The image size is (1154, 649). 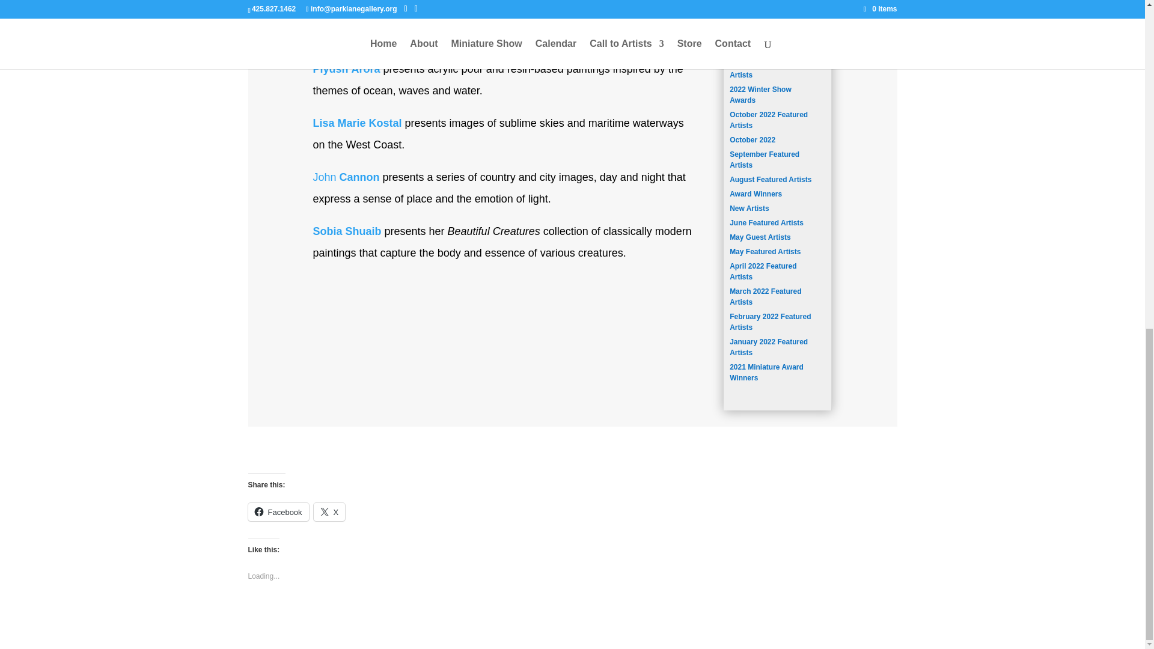 I want to click on Sobia Shuaib, so click(x=346, y=231).